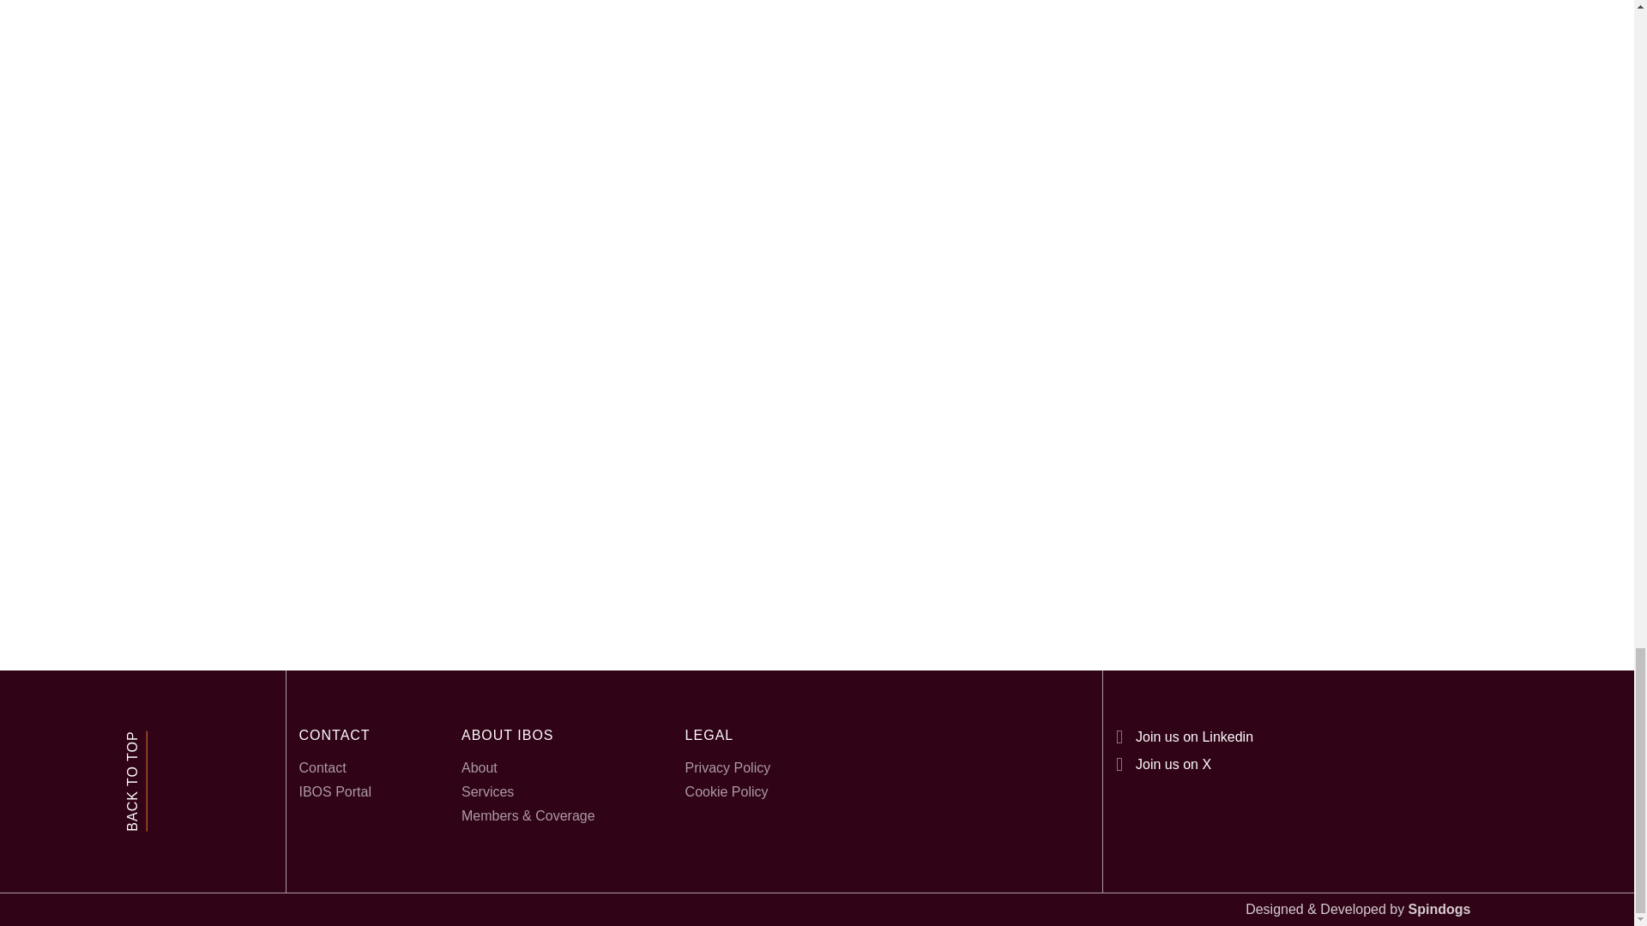 This screenshot has height=926, width=1647. I want to click on Privacy Policy, so click(727, 768).